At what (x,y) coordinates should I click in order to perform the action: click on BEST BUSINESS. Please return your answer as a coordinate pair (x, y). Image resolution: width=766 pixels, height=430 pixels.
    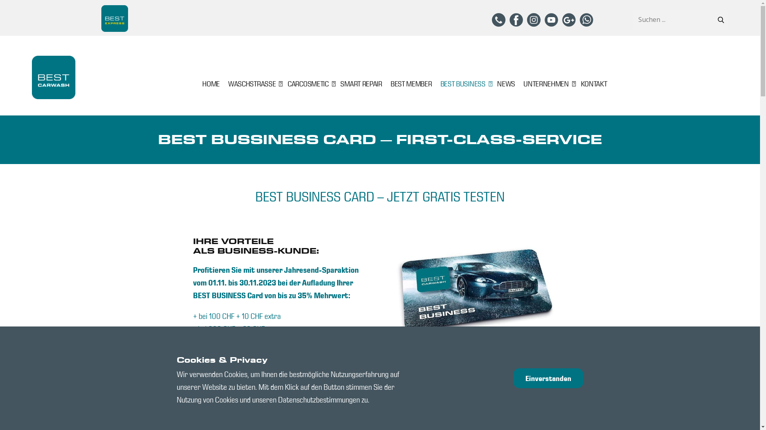
    Looking at the image, I should click on (465, 84).